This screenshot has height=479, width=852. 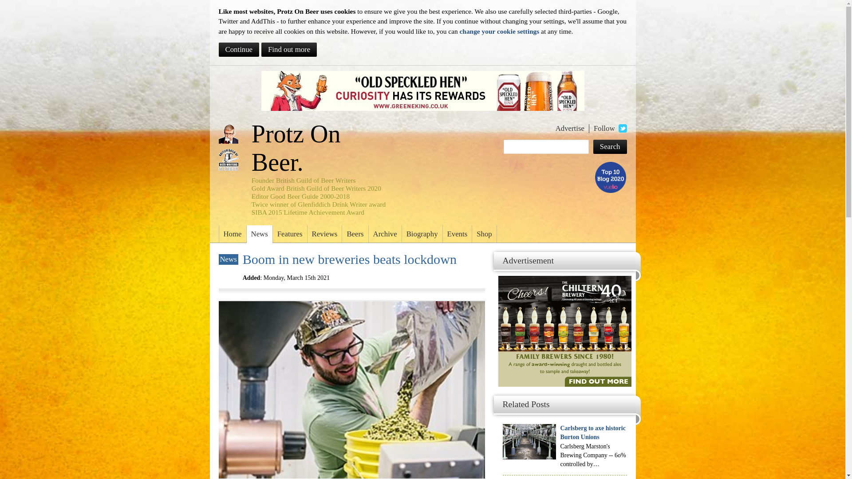 What do you see at coordinates (572, 129) in the screenshot?
I see `Advertise` at bounding box center [572, 129].